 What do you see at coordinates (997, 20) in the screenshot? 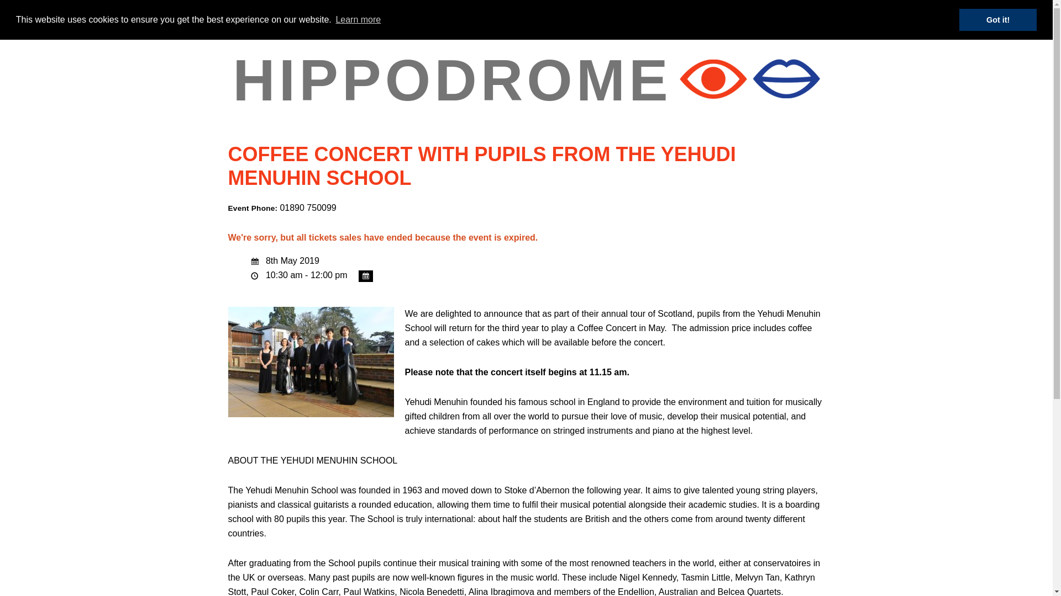
I see `Got it!` at bounding box center [997, 20].